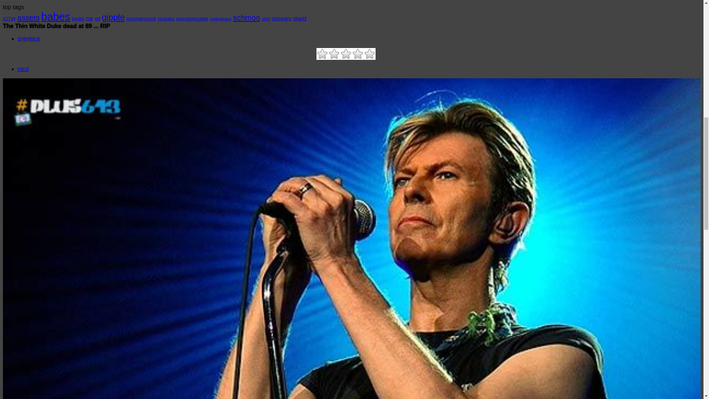 Image resolution: width=709 pixels, height=399 pixels. I want to click on 166 images tagged with niceass, so click(166, 18).